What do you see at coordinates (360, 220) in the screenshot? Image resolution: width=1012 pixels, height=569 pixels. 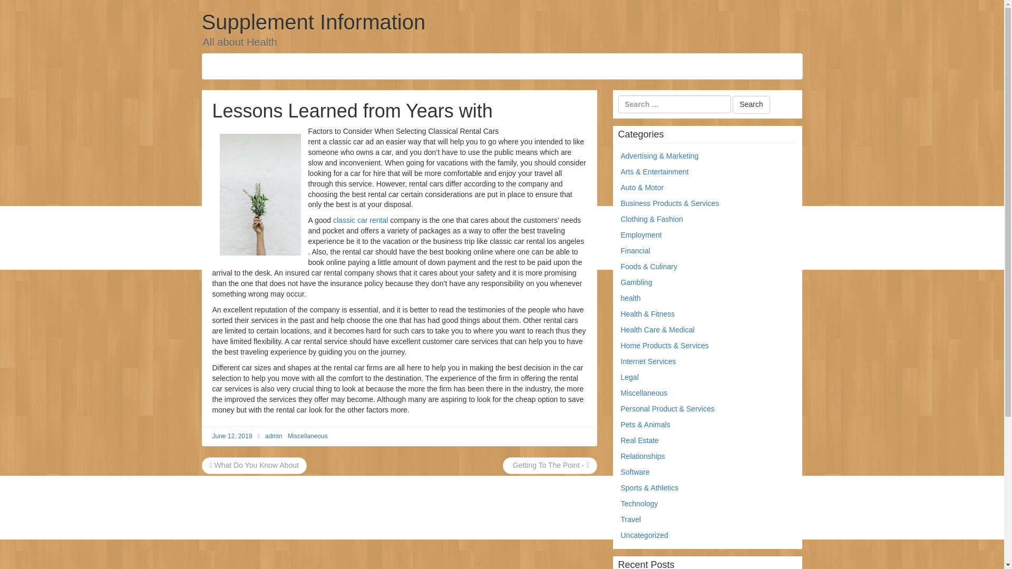 I see `classic car rental` at bounding box center [360, 220].